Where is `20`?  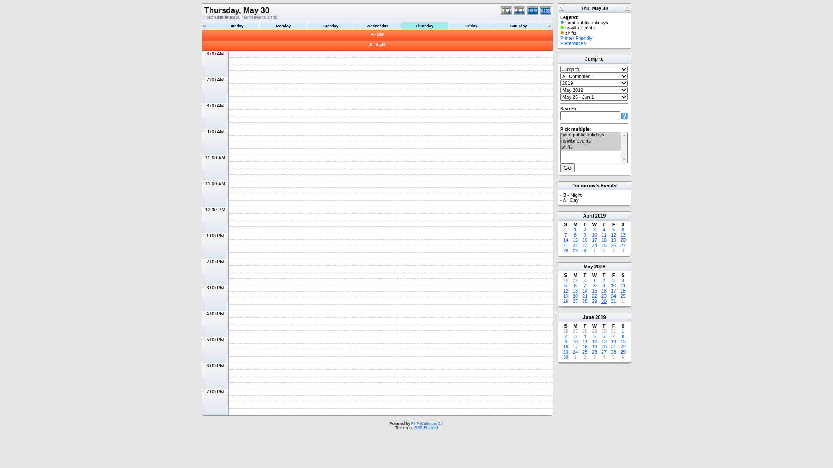 20 is located at coordinates (604, 347).